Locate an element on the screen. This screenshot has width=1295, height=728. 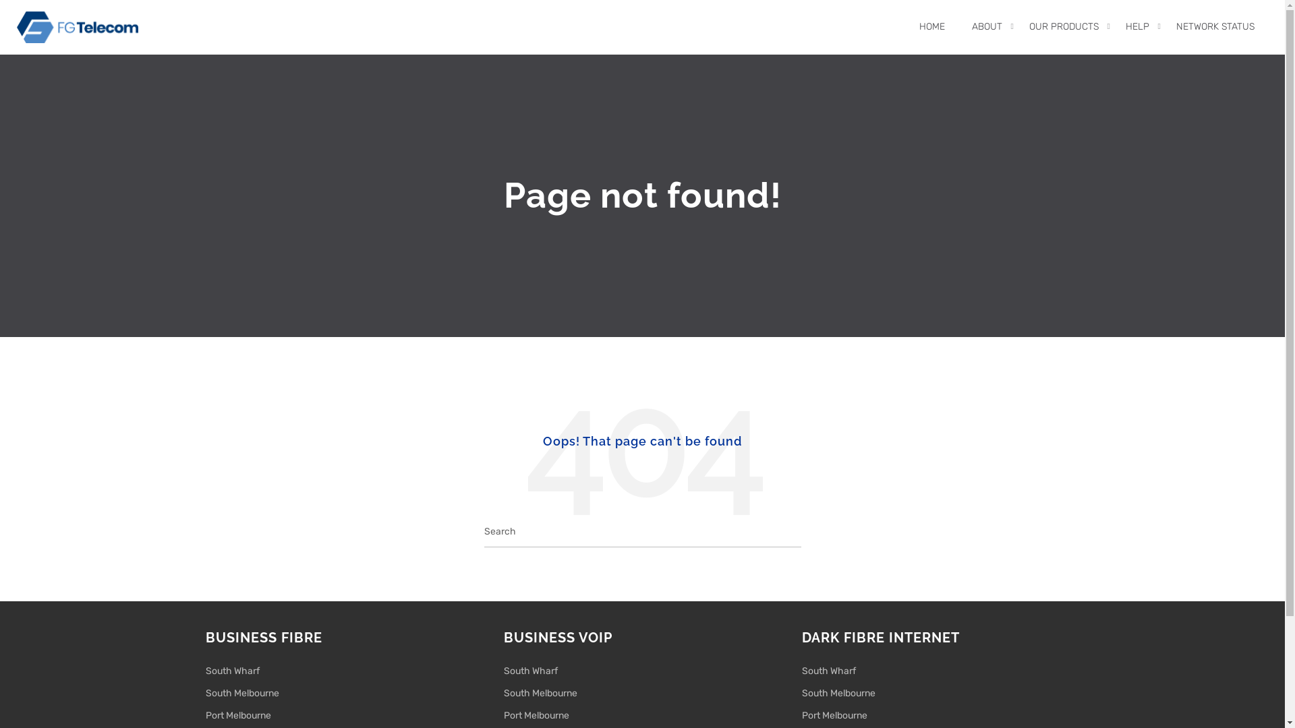
ABOUT is located at coordinates (987, 27).